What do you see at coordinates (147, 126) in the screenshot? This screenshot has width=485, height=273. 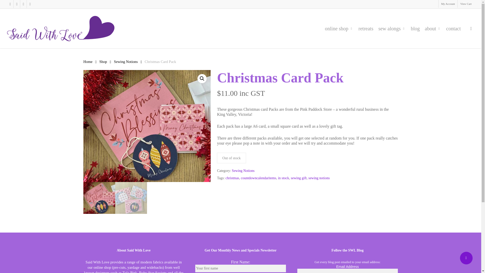 I see `christmascardpack` at bounding box center [147, 126].